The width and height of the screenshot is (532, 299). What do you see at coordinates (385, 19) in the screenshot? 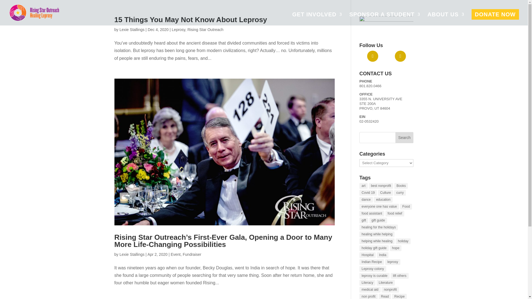
I see `SPONSOR A STUDENT` at bounding box center [385, 19].